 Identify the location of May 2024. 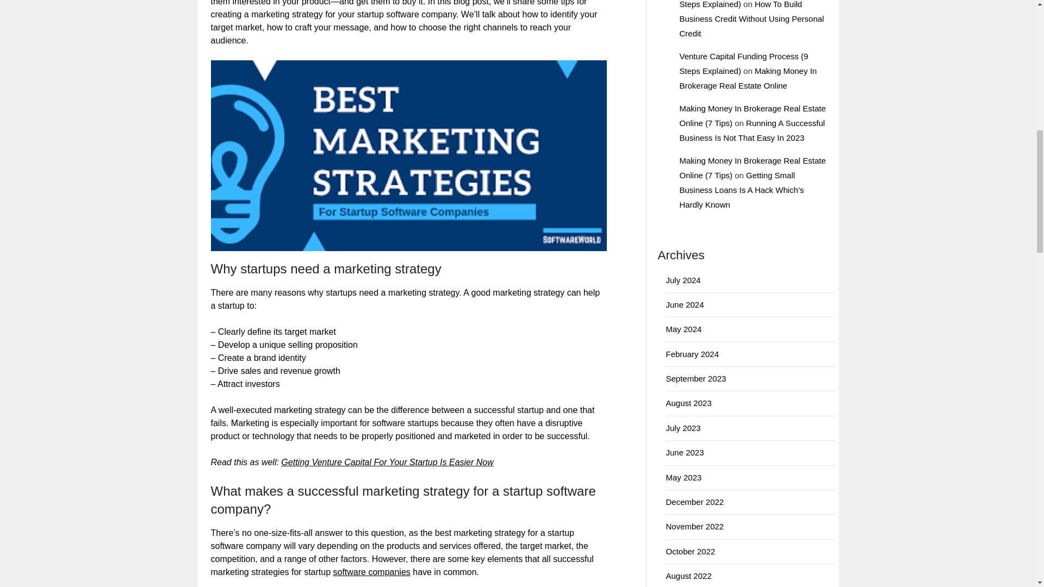
(683, 329).